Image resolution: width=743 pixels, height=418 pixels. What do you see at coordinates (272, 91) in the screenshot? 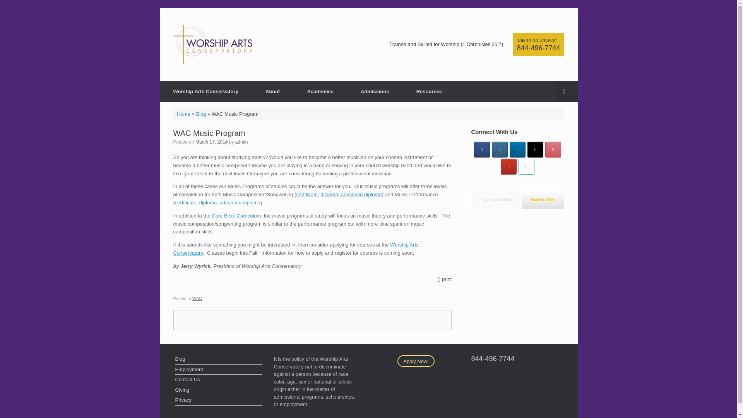
I see `About` at bounding box center [272, 91].